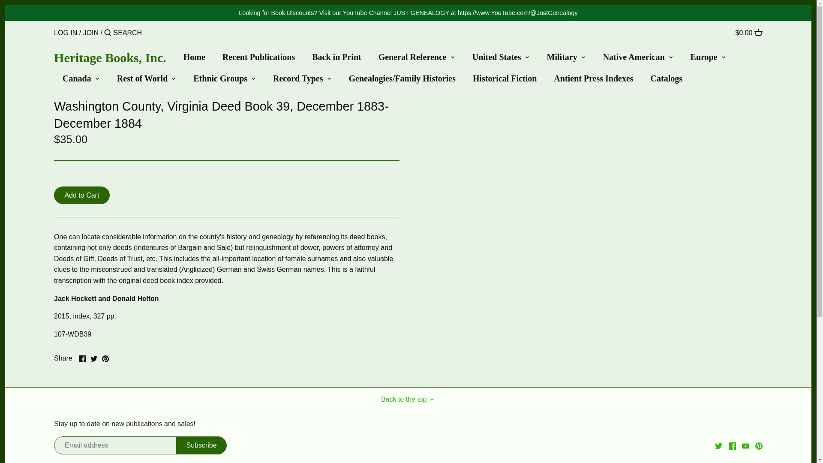 This screenshot has height=463, width=823. What do you see at coordinates (82, 358) in the screenshot?
I see `Facebook` at bounding box center [82, 358].